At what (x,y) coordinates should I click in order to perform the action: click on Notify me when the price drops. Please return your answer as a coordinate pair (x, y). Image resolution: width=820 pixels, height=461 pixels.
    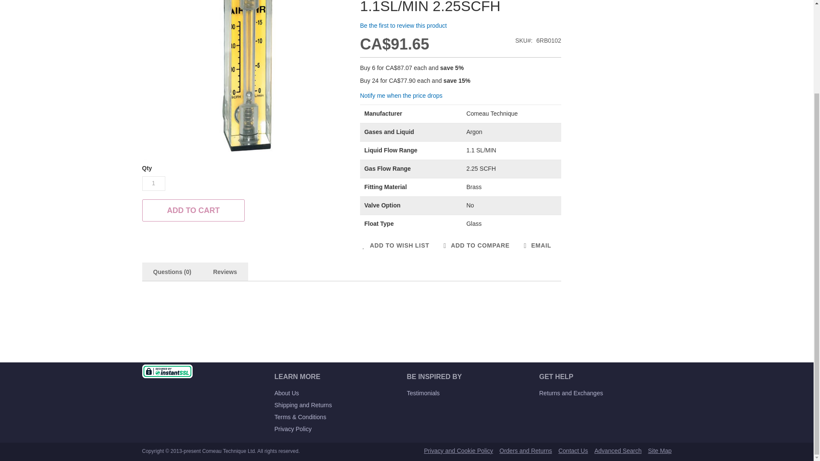
    Looking at the image, I should click on (401, 96).